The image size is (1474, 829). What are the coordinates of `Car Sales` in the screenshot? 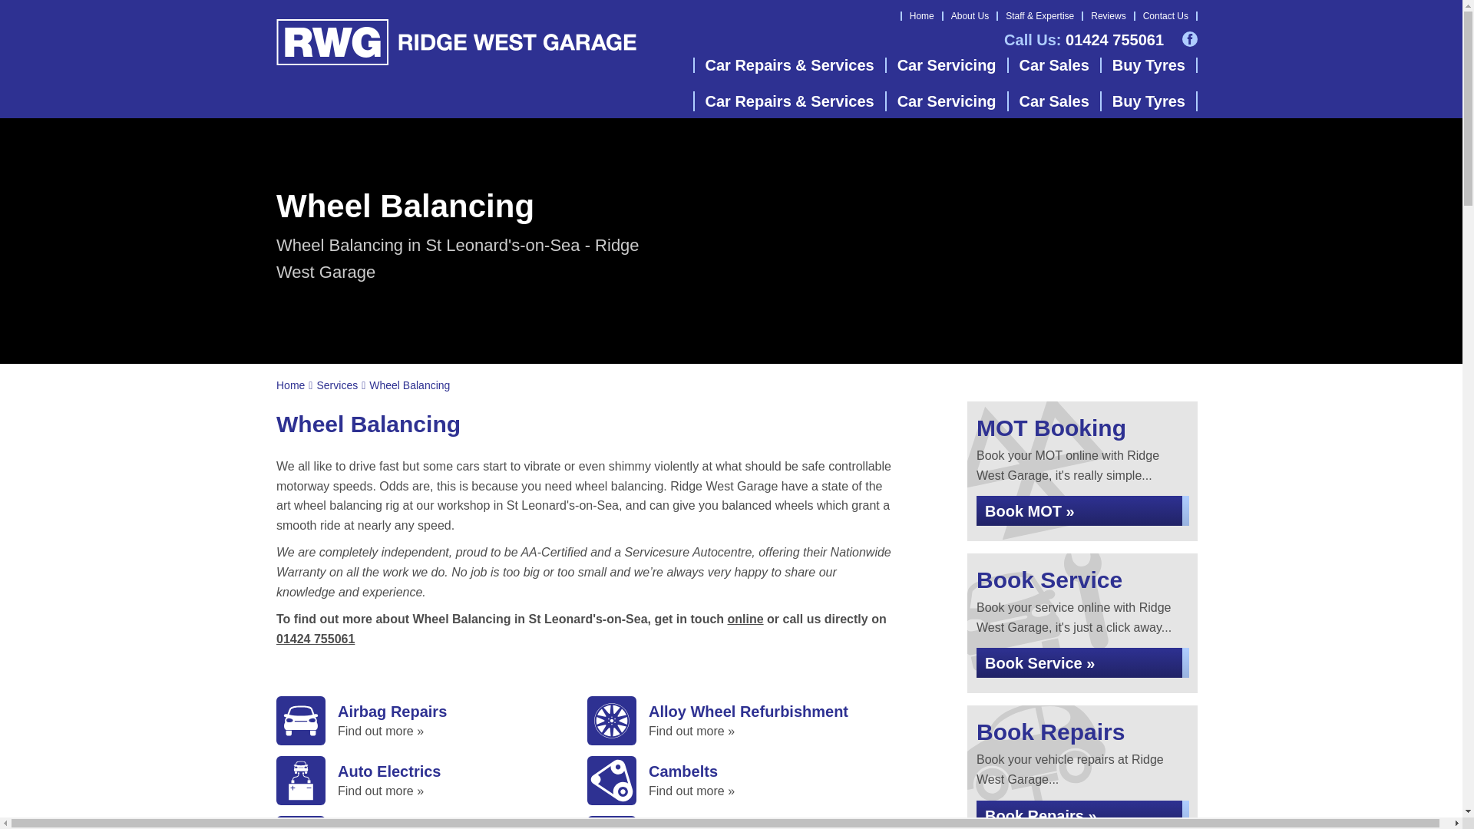 It's located at (1055, 64).